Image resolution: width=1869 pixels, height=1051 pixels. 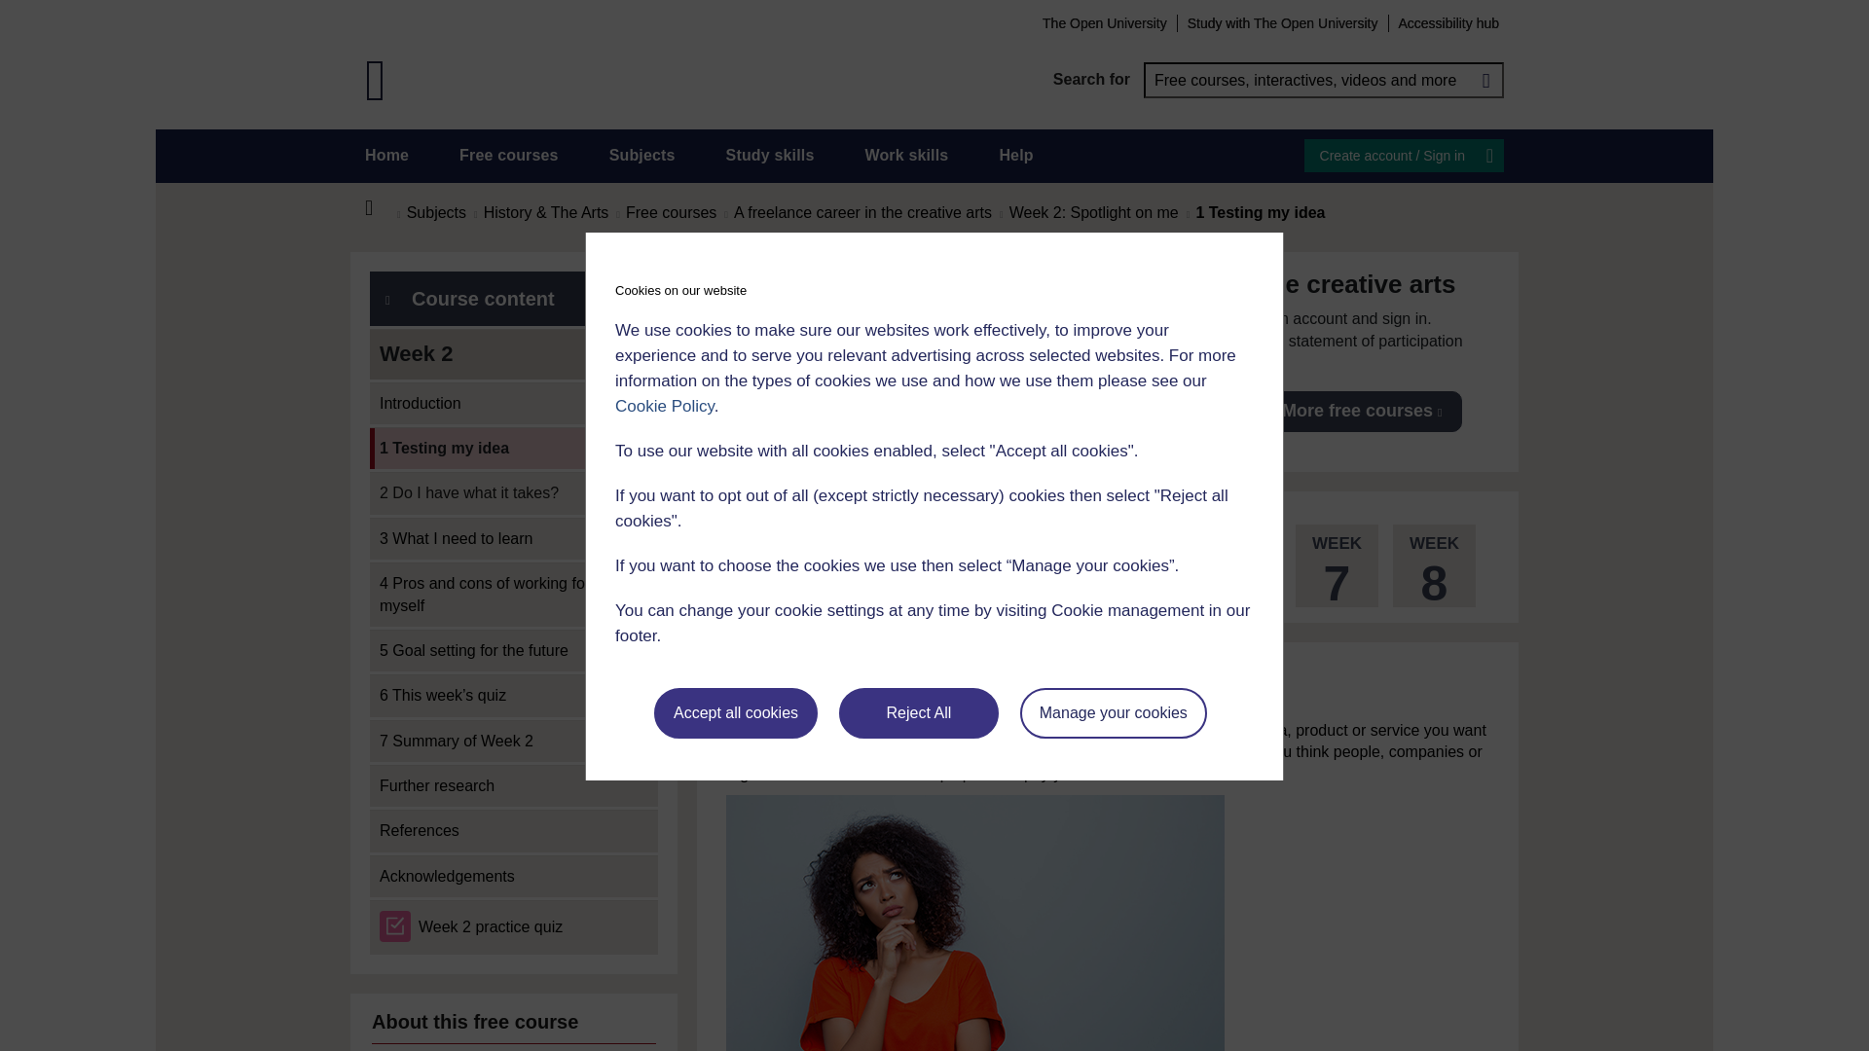 I want to click on The Open University, so click(x=1104, y=22).